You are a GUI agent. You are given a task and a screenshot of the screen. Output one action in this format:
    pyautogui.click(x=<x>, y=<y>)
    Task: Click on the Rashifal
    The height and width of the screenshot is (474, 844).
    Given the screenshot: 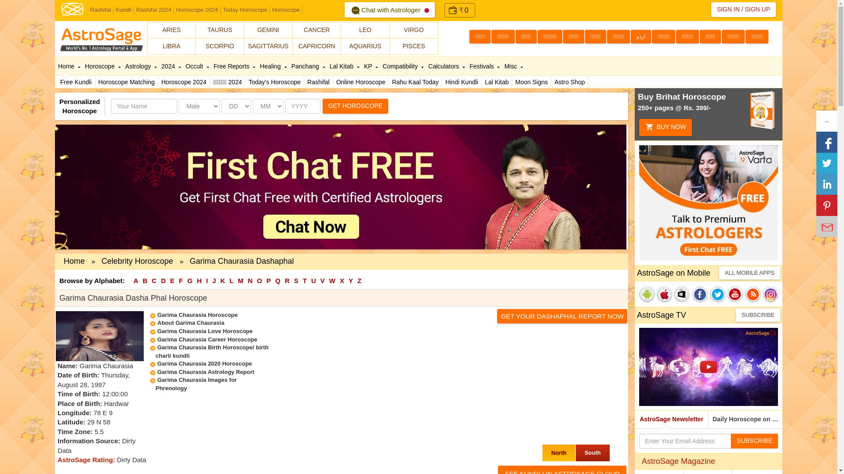 What is the action you would take?
    pyautogui.click(x=100, y=11)
    